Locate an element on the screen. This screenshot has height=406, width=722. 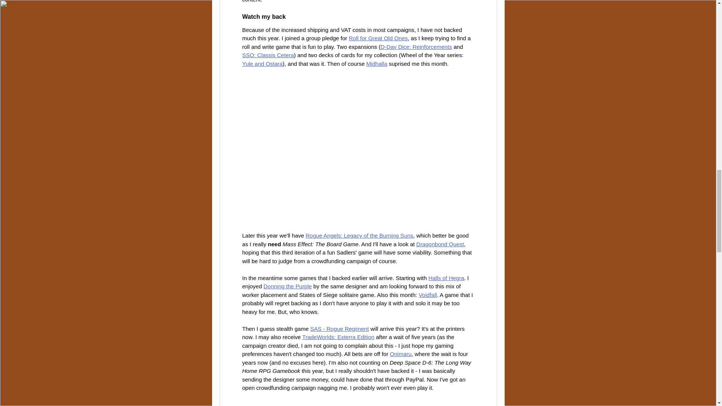
D-Day Dice: Reinforcements is located at coordinates (416, 47).